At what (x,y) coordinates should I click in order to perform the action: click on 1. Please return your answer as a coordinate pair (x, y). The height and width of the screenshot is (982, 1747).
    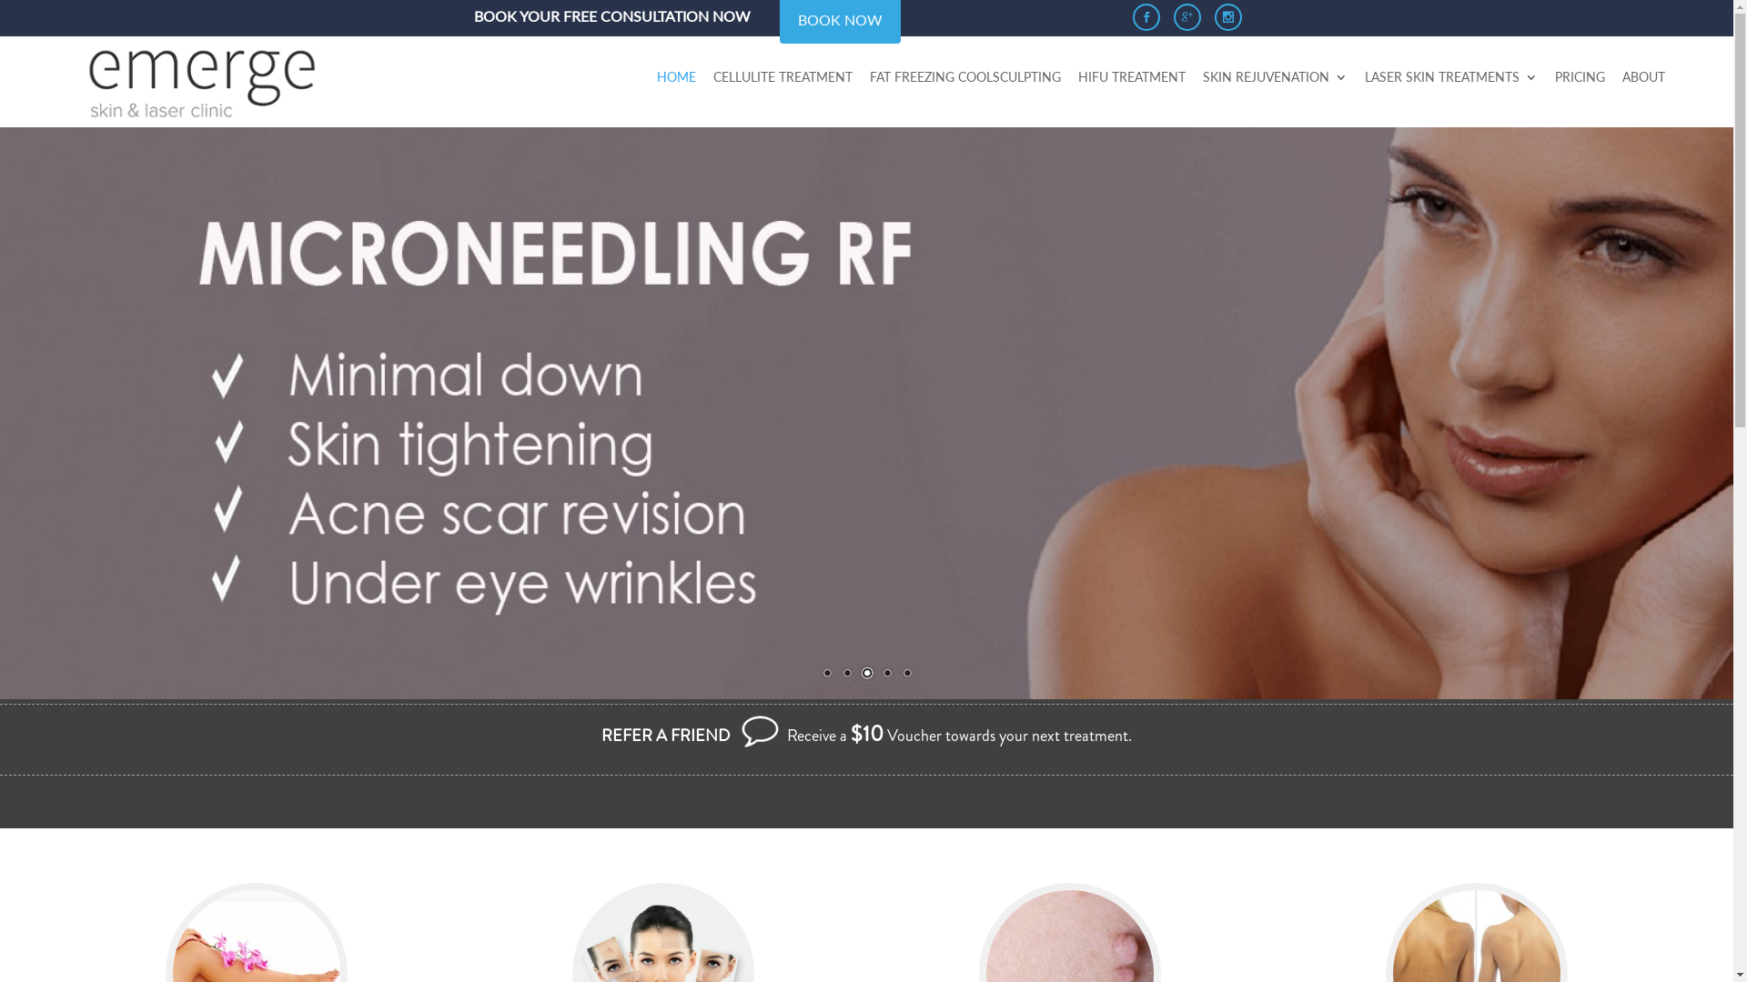
    Looking at the image, I should click on (827, 675).